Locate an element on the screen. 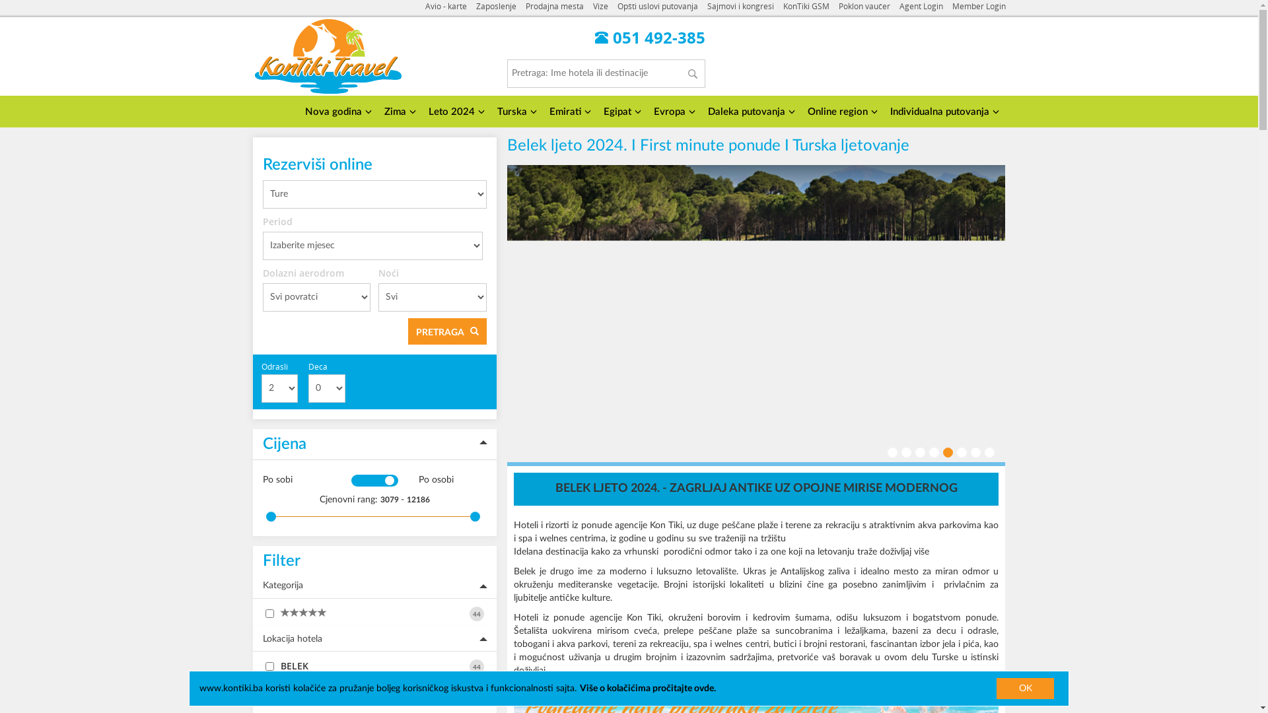  Zima is located at coordinates (399, 112).